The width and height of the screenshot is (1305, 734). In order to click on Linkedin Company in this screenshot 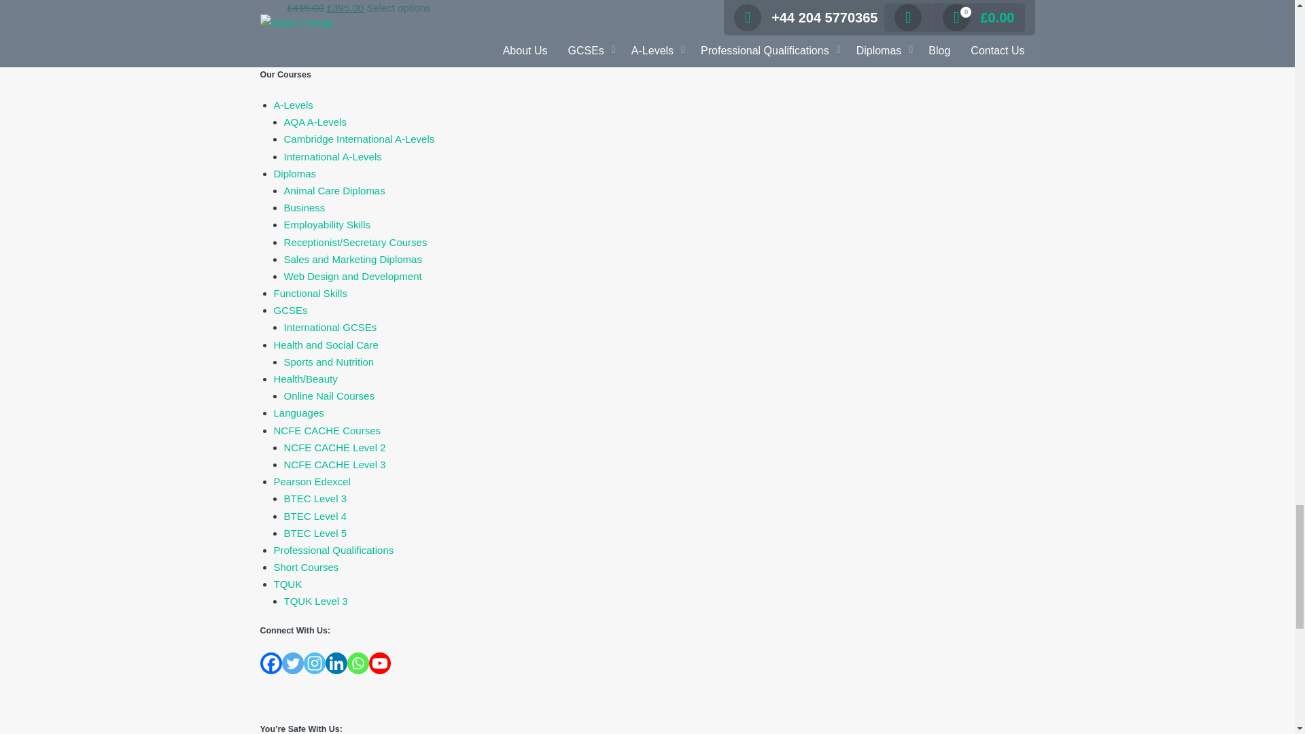, I will do `click(336, 663)`.